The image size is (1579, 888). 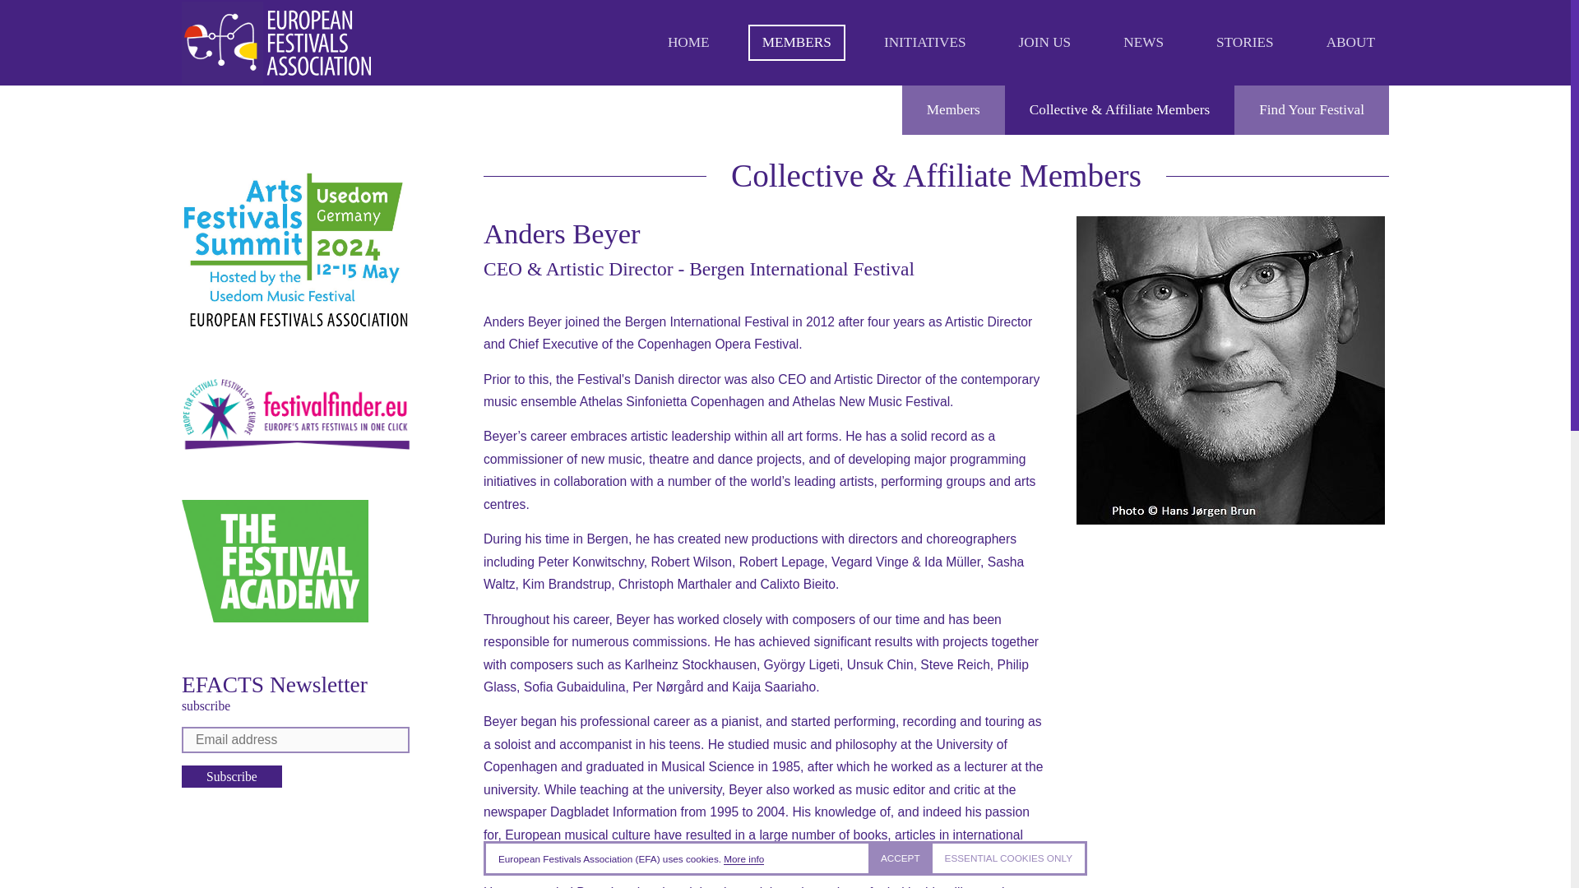 I want to click on STORIES, so click(x=1245, y=43).